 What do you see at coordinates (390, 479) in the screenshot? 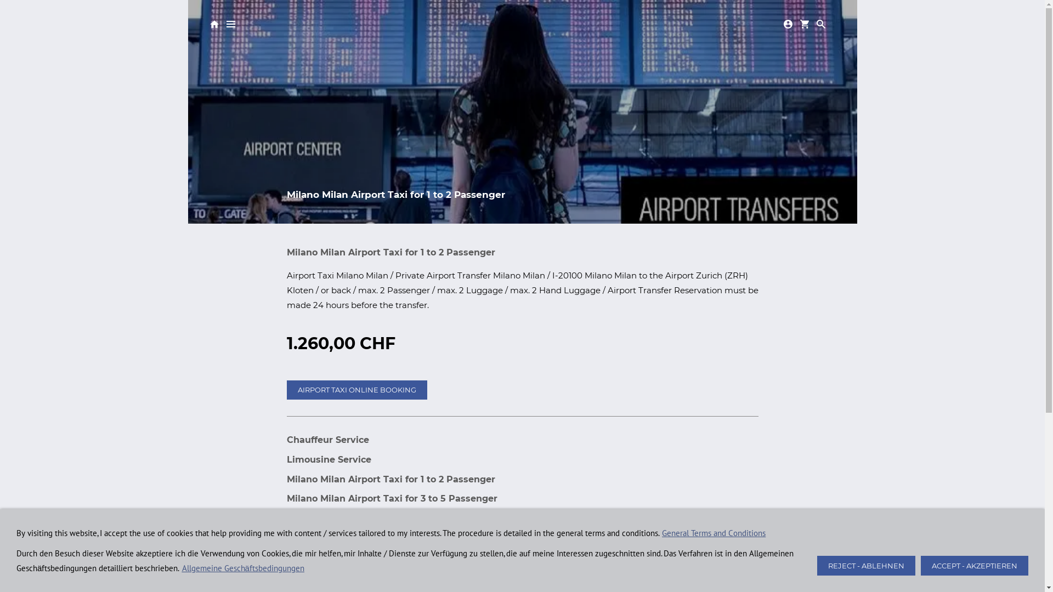
I see `Milano Milan Airport Taxi for 1 to 2 Passenger` at bounding box center [390, 479].